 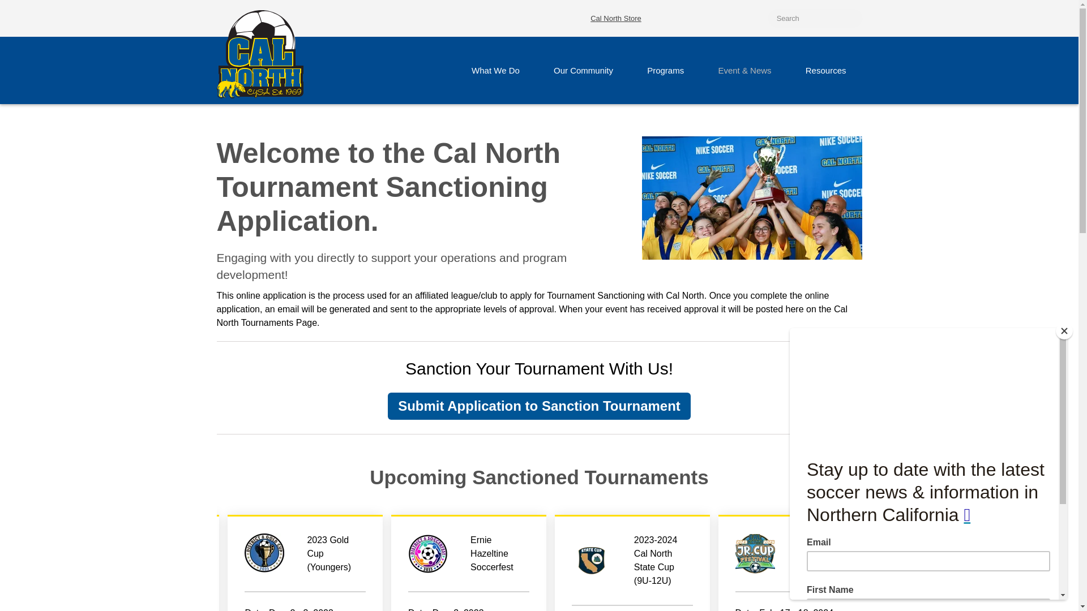 What do you see at coordinates (495, 70) in the screenshot?
I see `What We Do` at bounding box center [495, 70].